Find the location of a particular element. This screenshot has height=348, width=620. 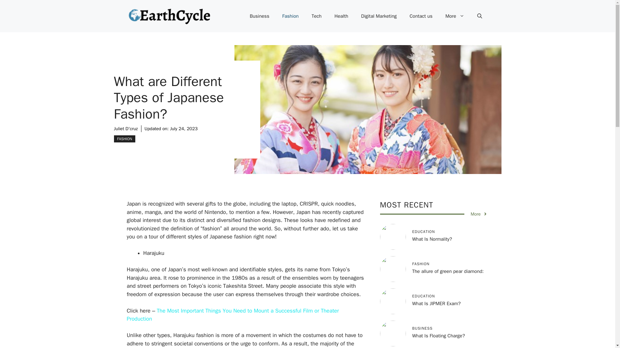

Juliet D'cruz is located at coordinates (125, 129).